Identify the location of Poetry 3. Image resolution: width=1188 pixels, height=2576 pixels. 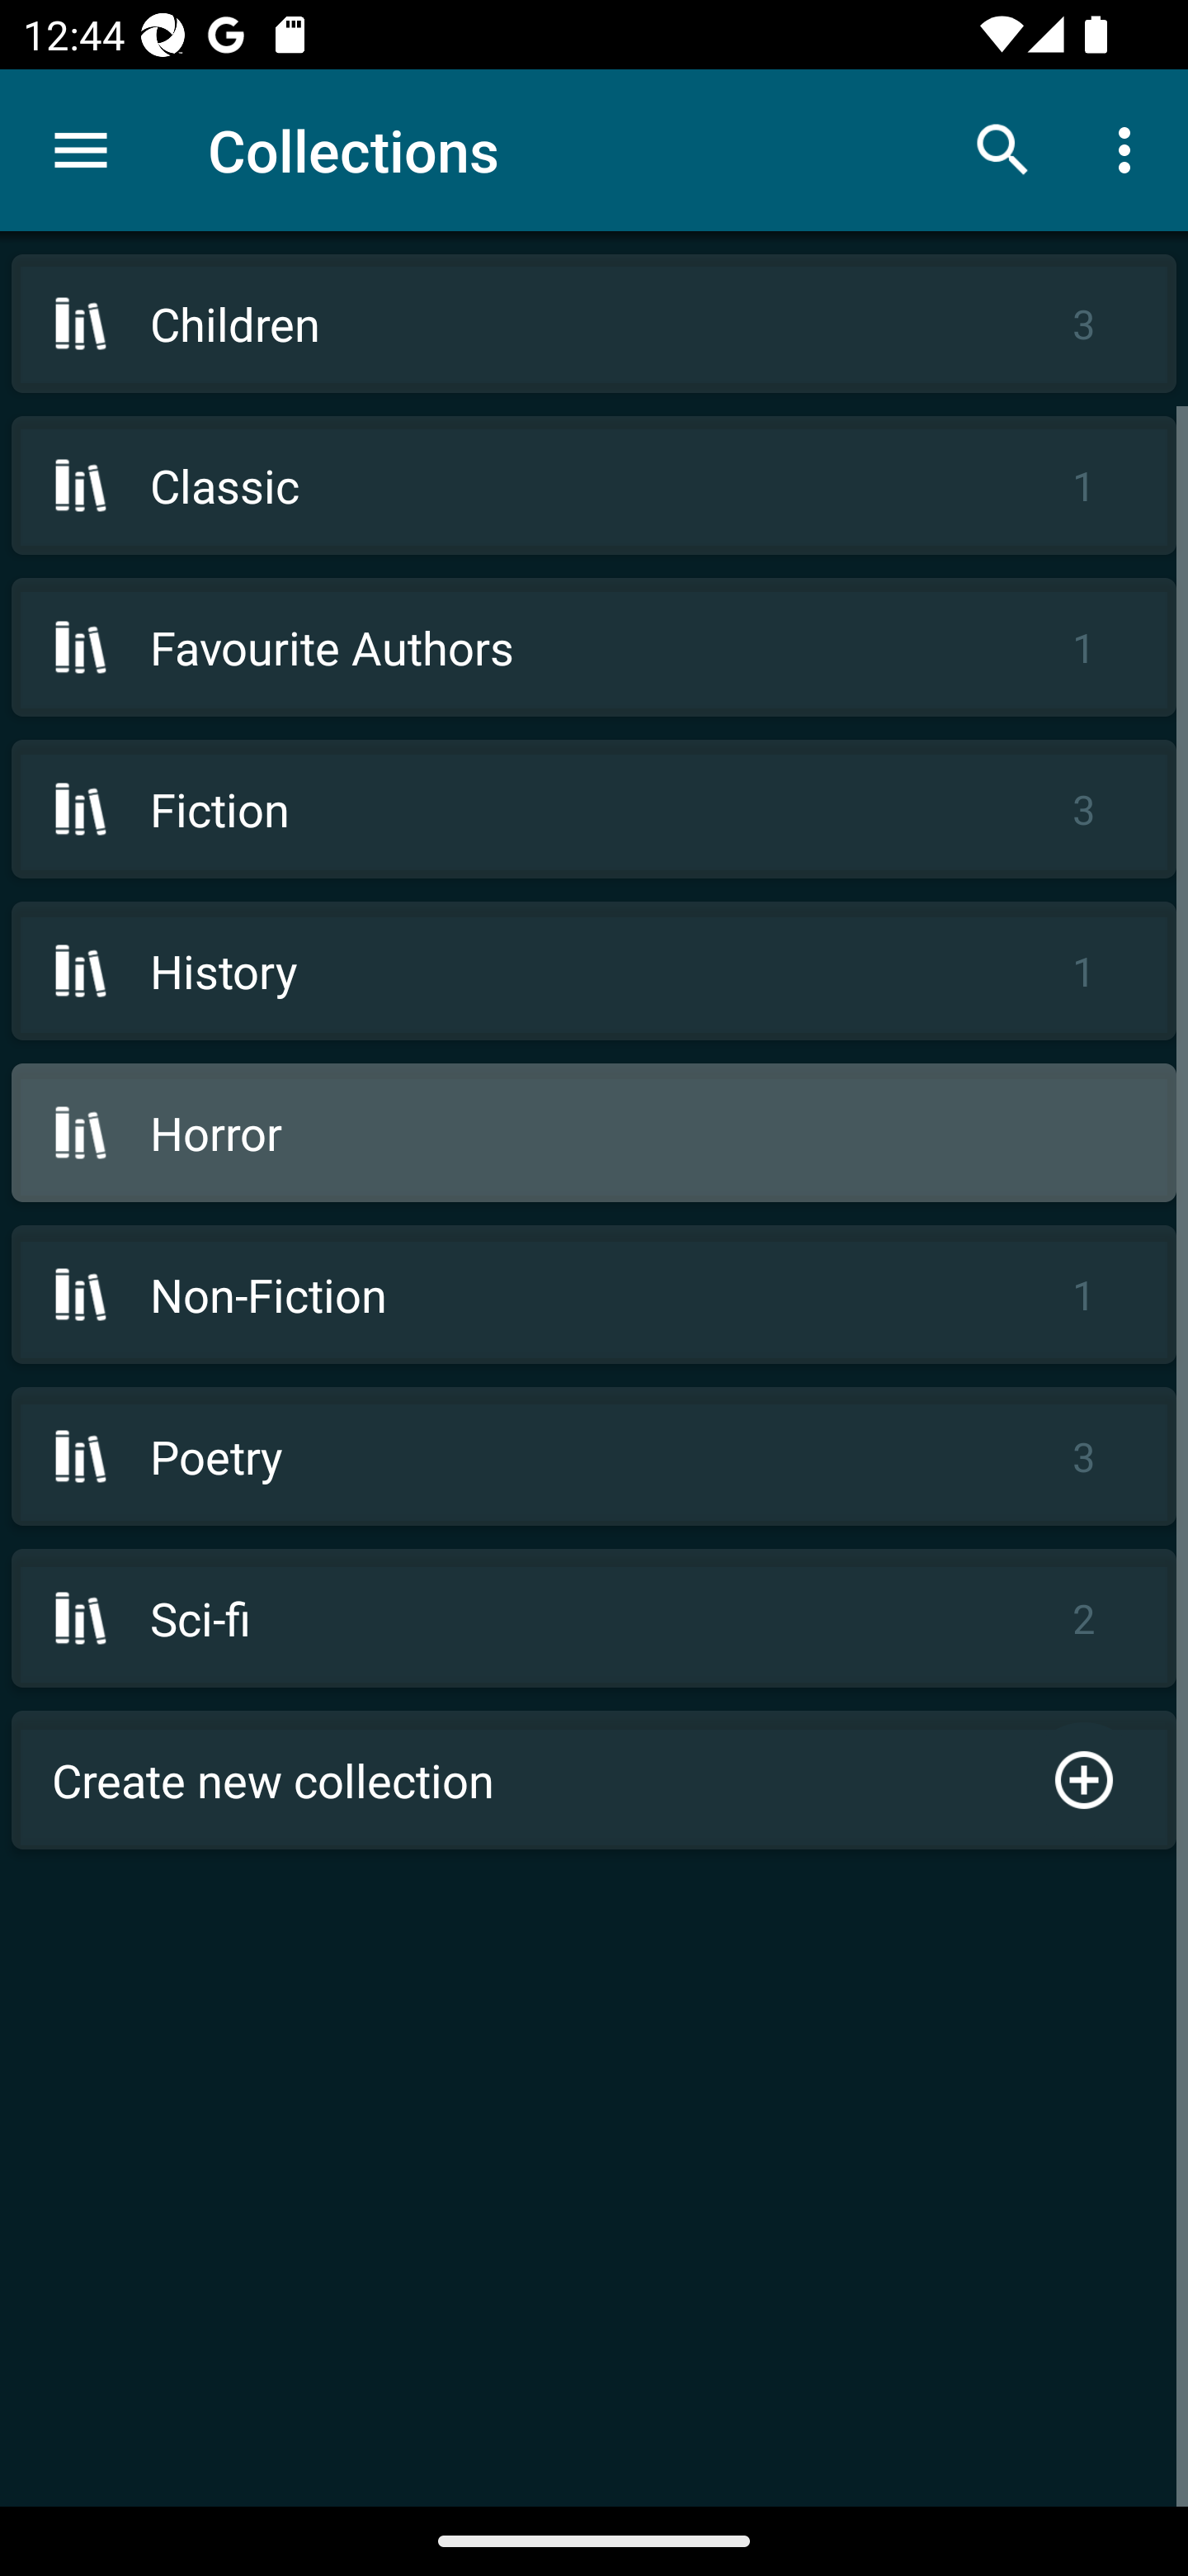
(594, 1455).